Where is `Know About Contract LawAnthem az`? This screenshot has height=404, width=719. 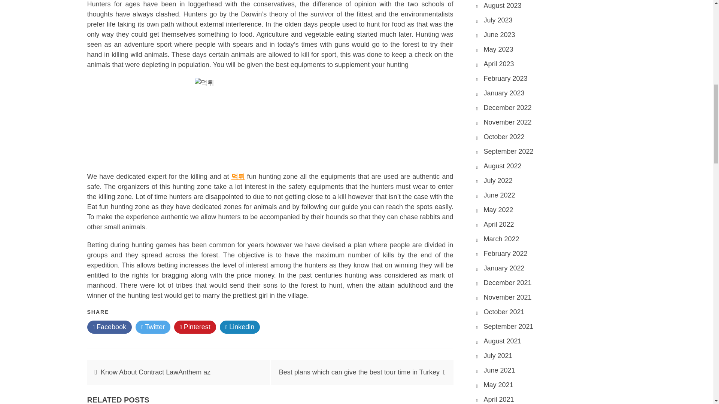
Know About Contract LawAnthem az is located at coordinates (155, 372).